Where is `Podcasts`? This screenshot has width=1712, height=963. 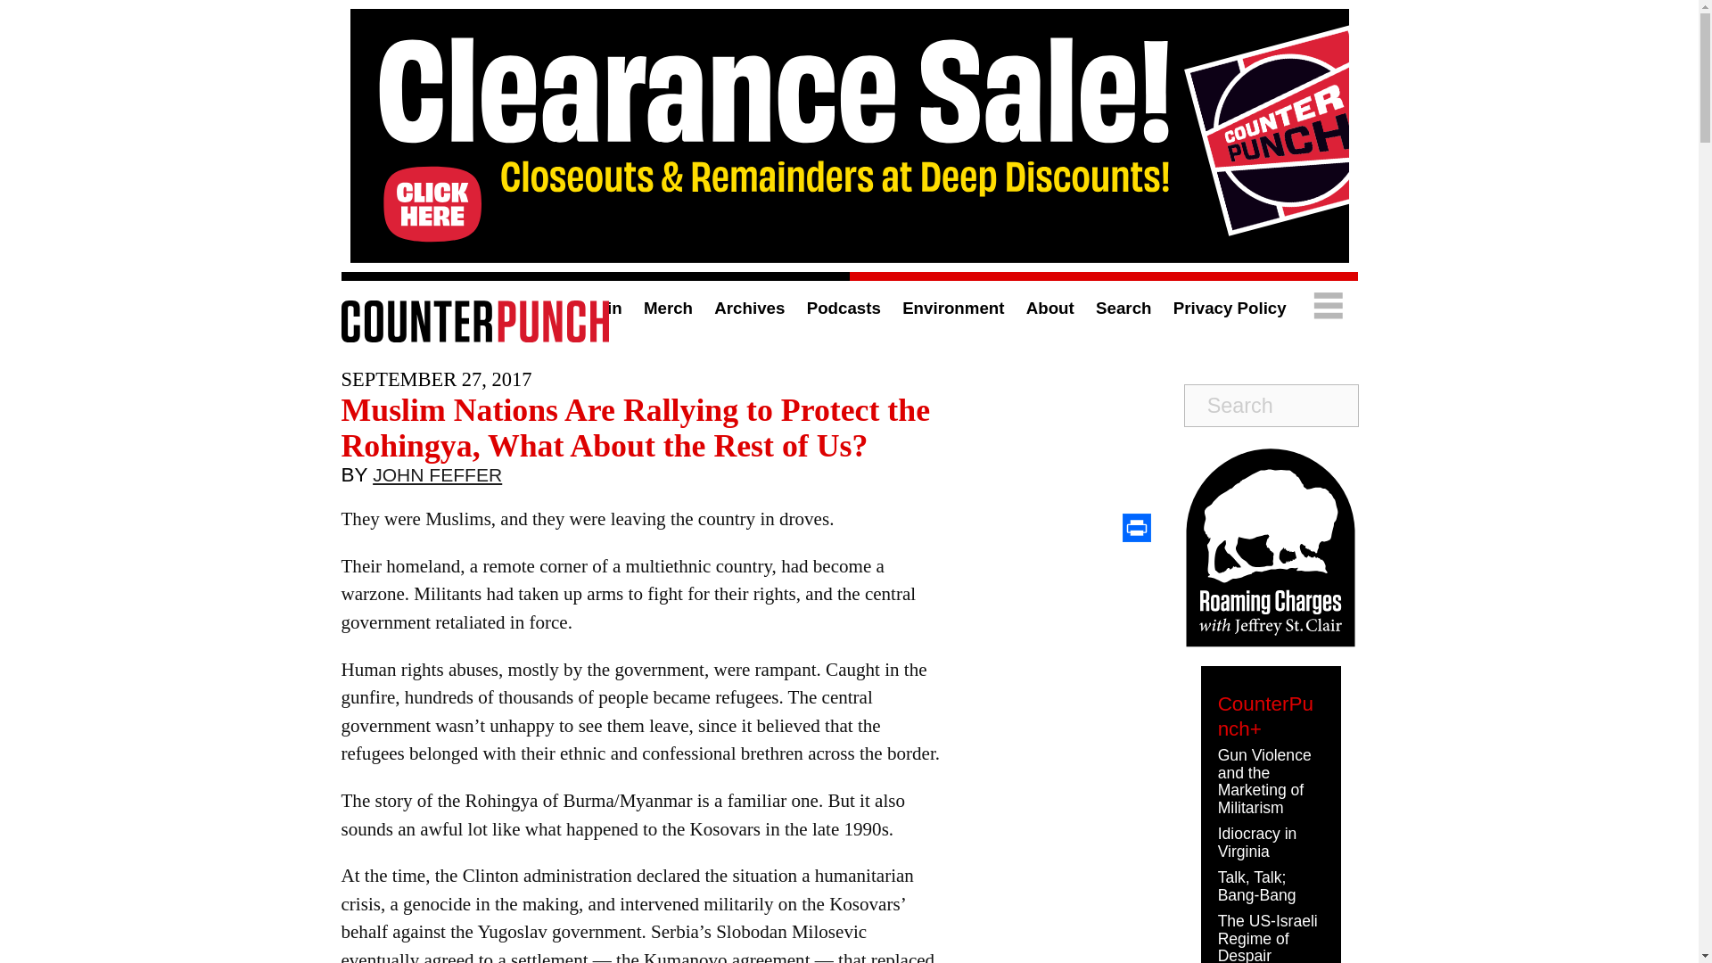 Podcasts is located at coordinates (844, 308).